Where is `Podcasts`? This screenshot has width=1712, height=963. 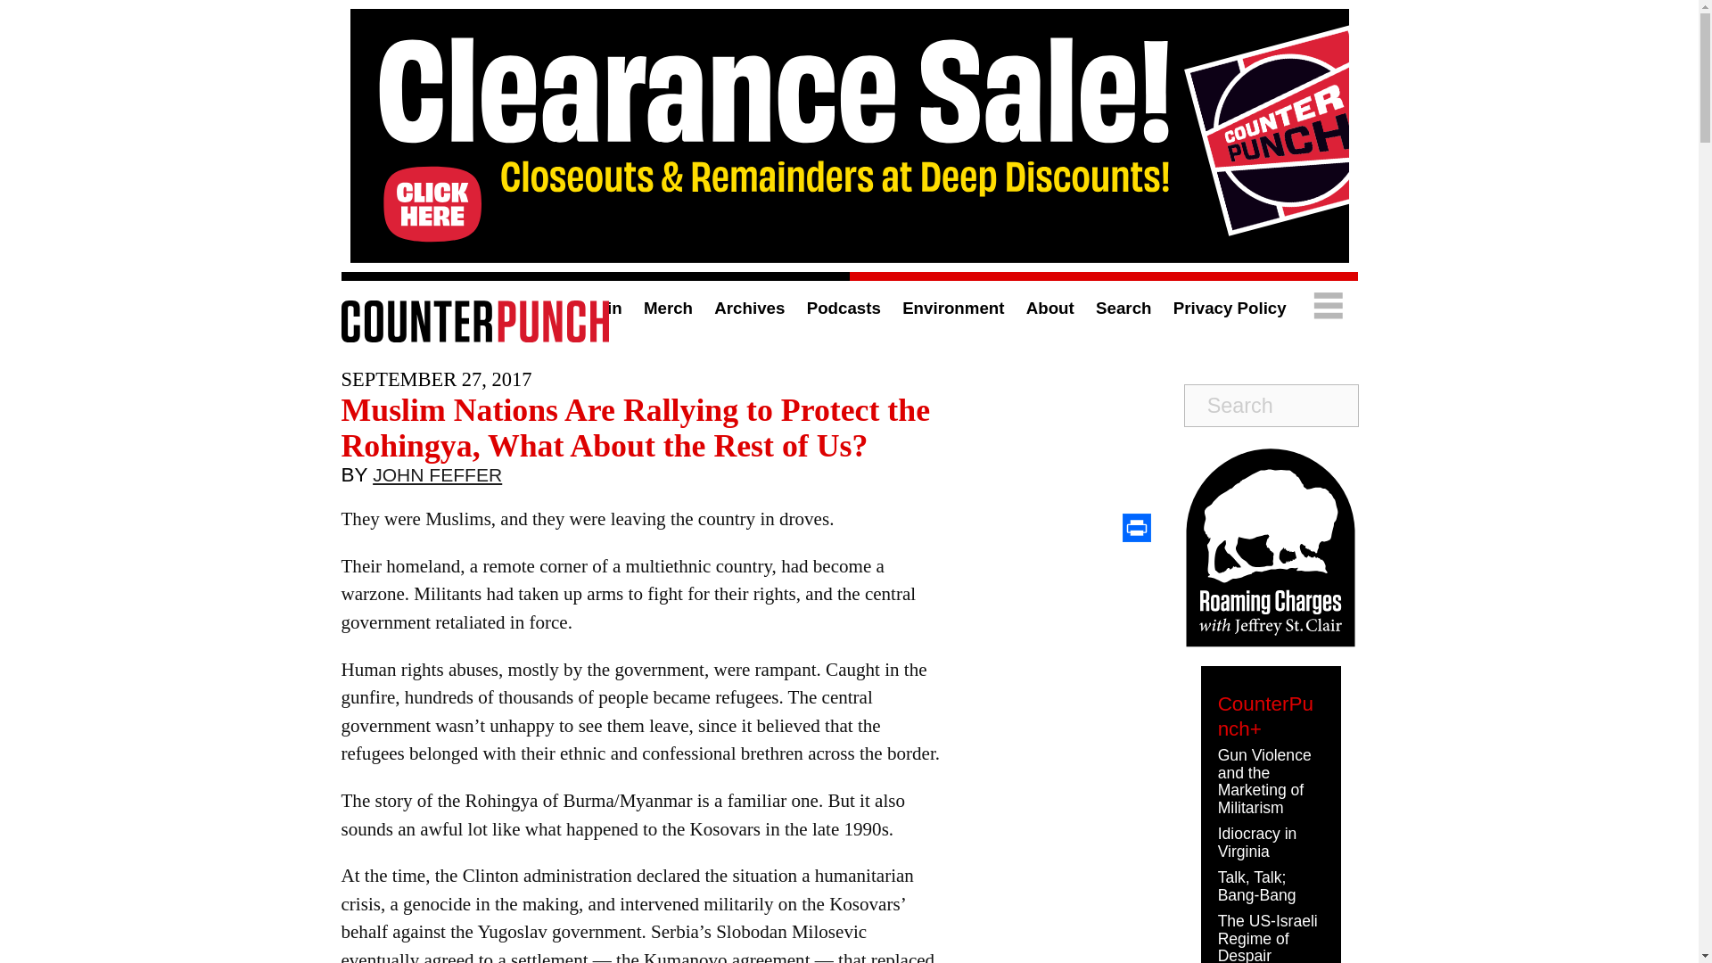 Podcasts is located at coordinates (844, 308).